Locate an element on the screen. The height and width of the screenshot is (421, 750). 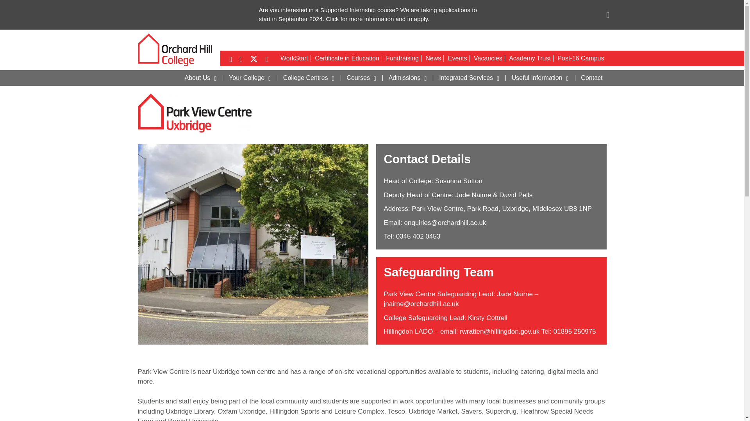
Events is located at coordinates (458, 58).